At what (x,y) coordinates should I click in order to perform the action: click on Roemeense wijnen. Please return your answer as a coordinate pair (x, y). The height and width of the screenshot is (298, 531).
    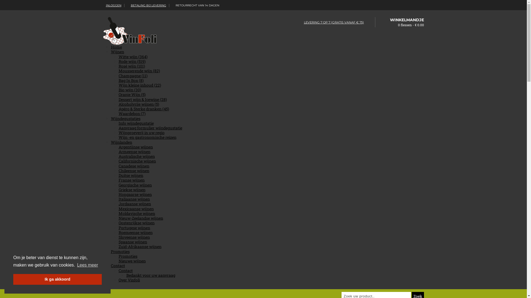
    Looking at the image, I should click on (136, 232).